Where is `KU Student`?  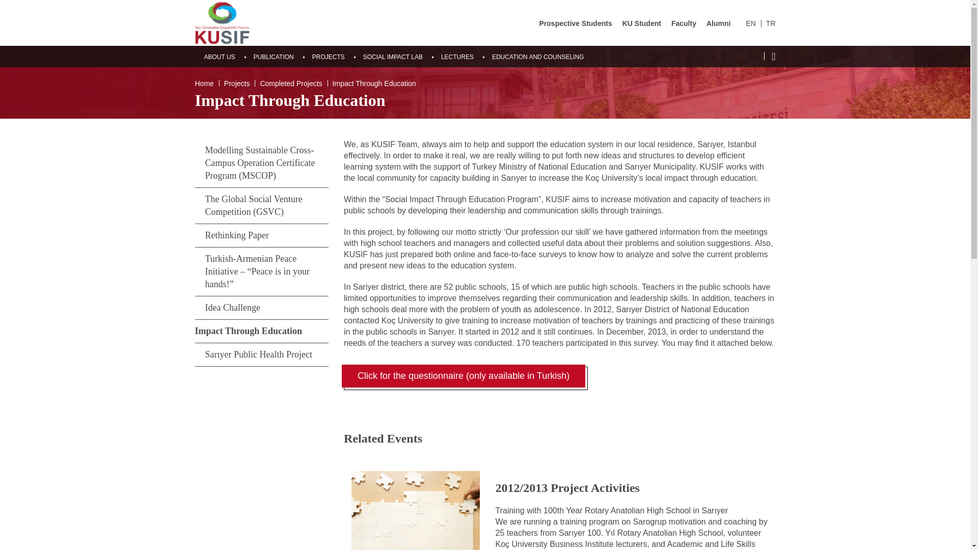
KU Student is located at coordinates (641, 23).